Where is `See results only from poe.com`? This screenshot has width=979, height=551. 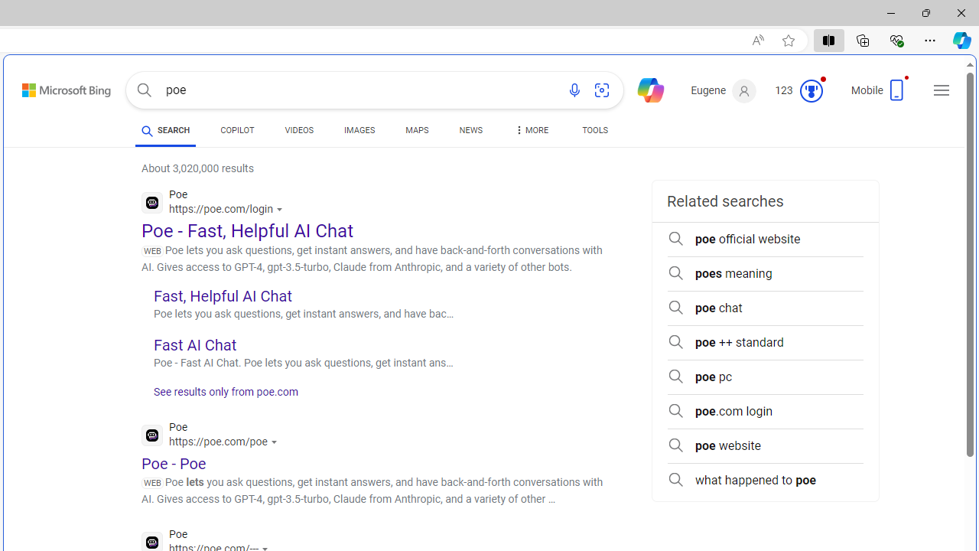
See results only from poe.com is located at coordinates (220, 396).